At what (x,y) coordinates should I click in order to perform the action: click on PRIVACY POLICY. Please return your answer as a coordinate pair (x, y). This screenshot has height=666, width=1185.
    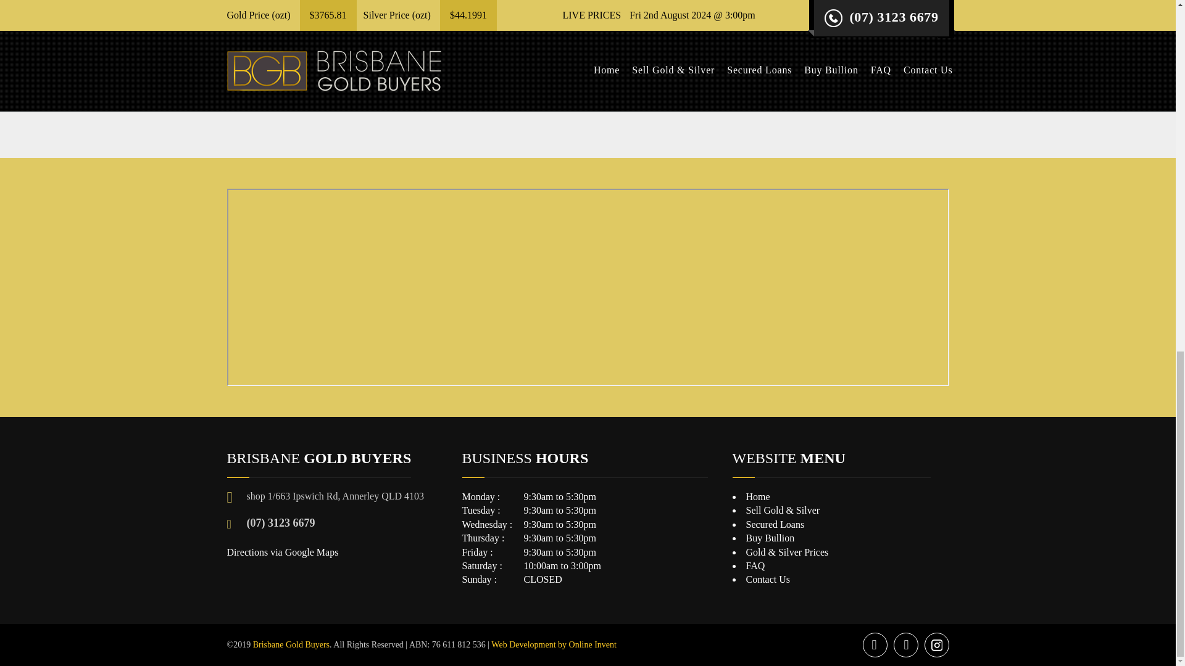
    Looking at the image, I should click on (443, 78).